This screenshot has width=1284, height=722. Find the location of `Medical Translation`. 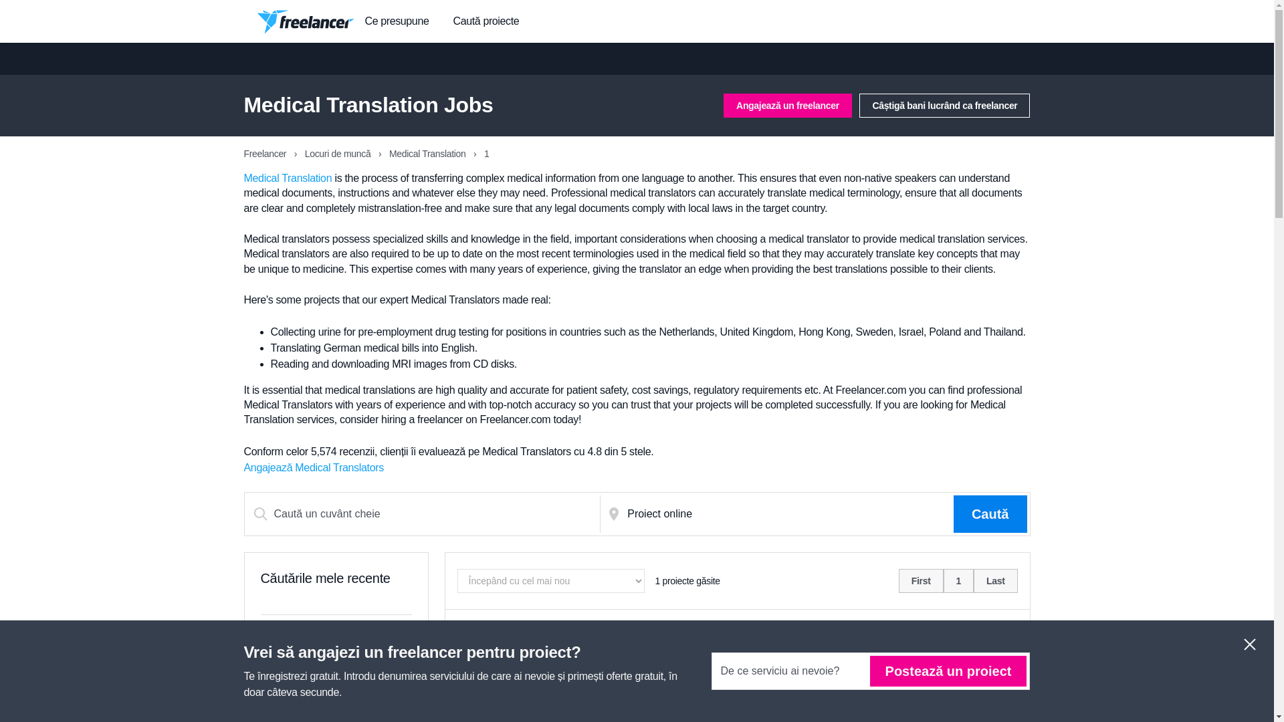

Medical Translation is located at coordinates (538, 705).